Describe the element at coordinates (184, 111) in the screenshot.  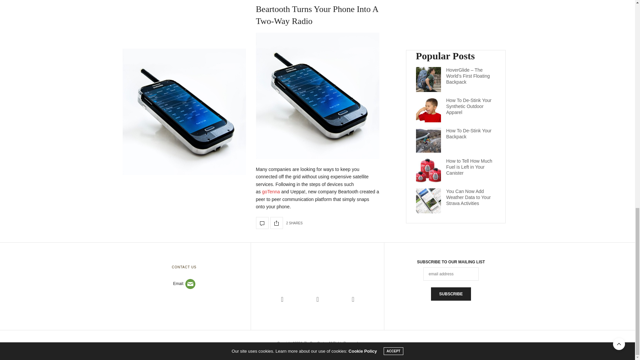
I see `Beartooth Turns Your Phone Into A Two-Way Radio` at that location.